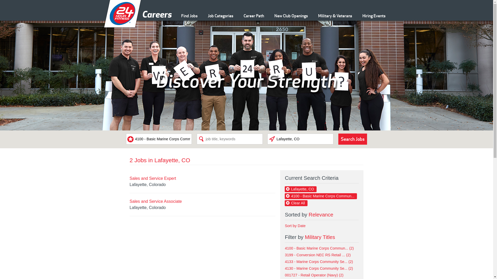  I want to click on Military & Veterans, so click(335, 15).